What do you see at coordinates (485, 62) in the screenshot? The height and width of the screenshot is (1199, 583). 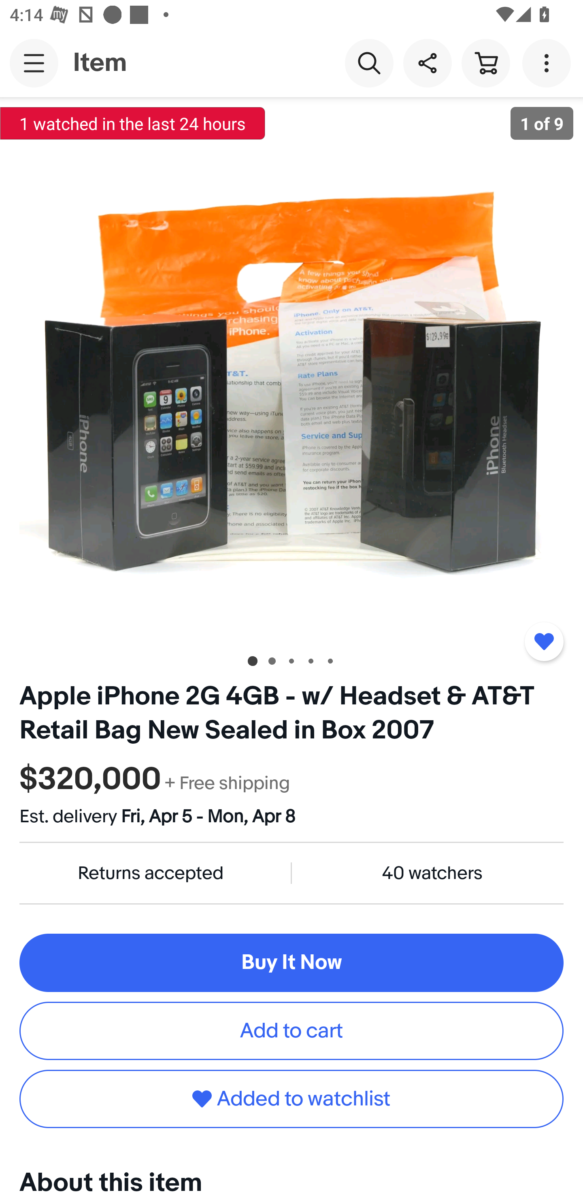 I see `Cart button shopping cart` at bounding box center [485, 62].